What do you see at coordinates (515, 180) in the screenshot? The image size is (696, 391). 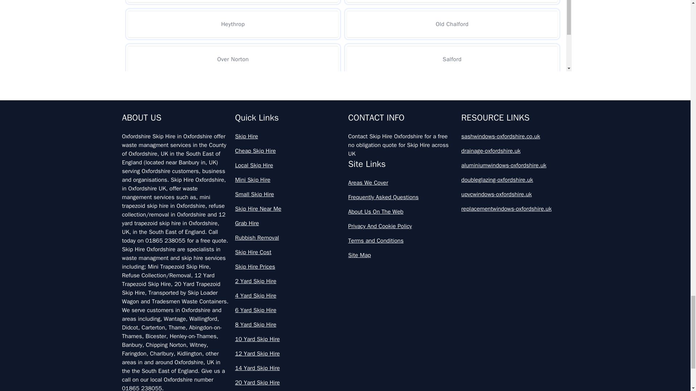 I see `doubleglazing-oxfordshire.uk` at bounding box center [515, 180].